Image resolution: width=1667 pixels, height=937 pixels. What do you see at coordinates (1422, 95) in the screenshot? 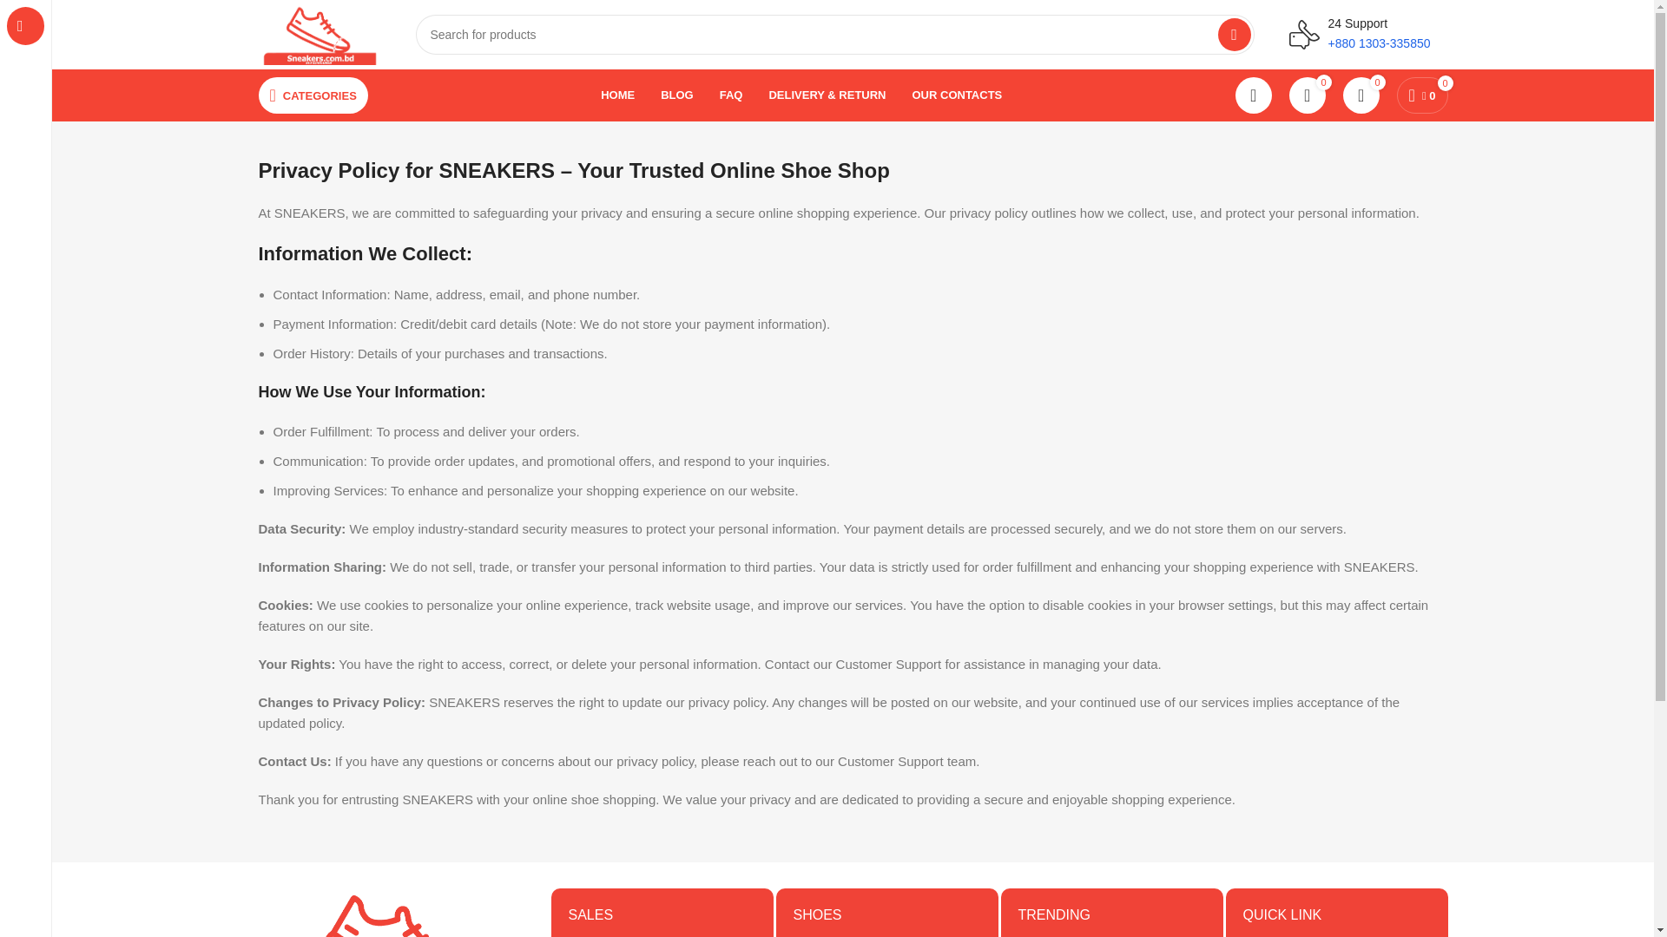
I see `Shopping cart` at bounding box center [1422, 95].